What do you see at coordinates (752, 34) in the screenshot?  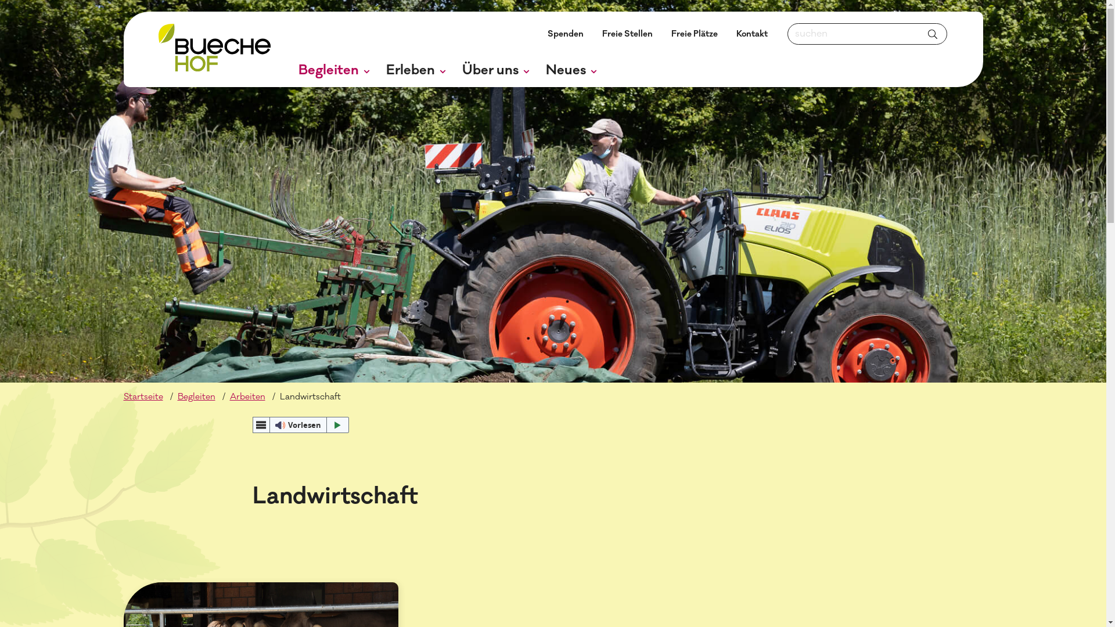 I see `Kontakt` at bounding box center [752, 34].